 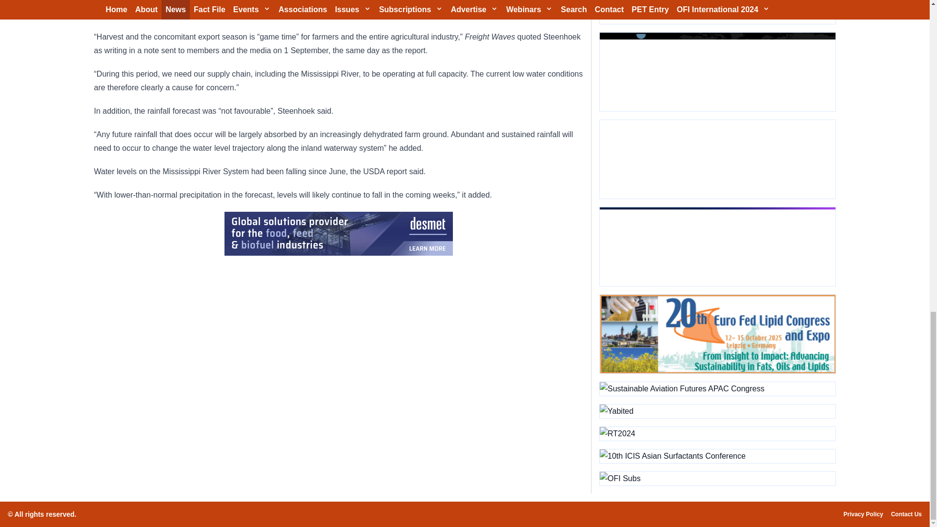 What do you see at coordinates (717, 389) in the screenshot?
I see `Sustainable Aviation Futures APAC Congress` at bounding box center [717, 389].